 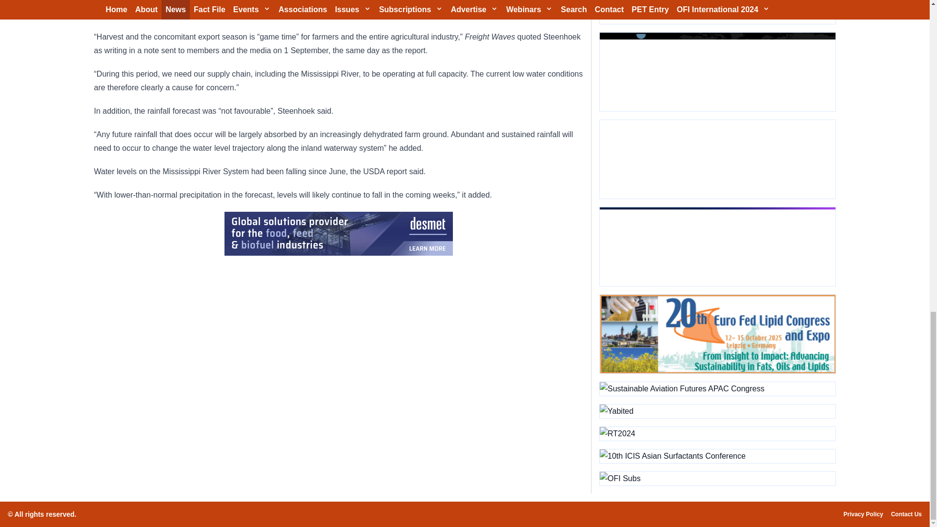 What do you see at coordinates (717, 389) in the screenshot?
I see `Sustainable Aviation Futures APAC Congress` at bounding box center [717, 389].